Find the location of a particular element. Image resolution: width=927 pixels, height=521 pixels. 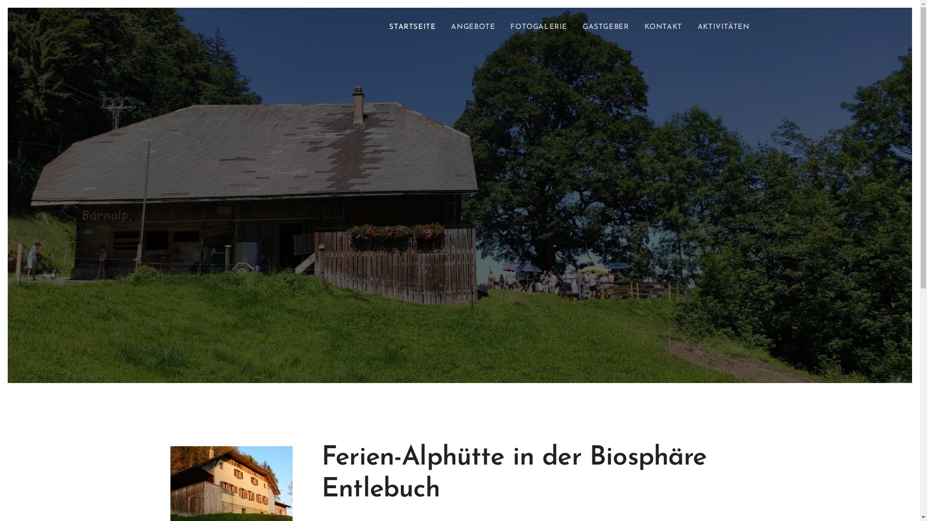

GASTGEBER is located at coordinates (605, 27).